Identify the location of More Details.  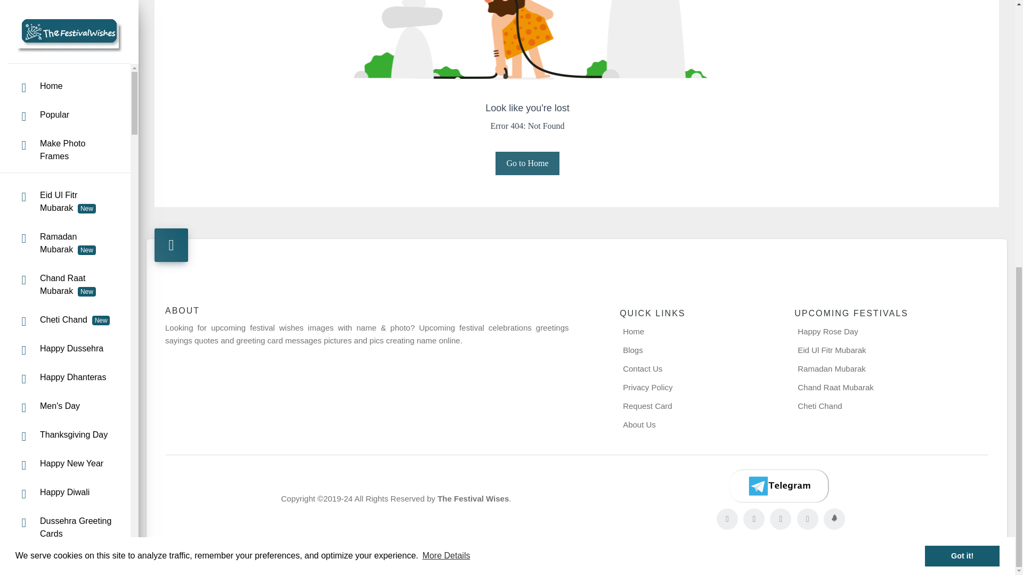
(446, 59).